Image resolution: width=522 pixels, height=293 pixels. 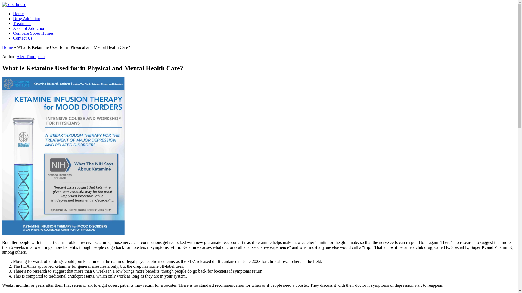 I want to click on Alex Thompson, so click(x=30, y=56).